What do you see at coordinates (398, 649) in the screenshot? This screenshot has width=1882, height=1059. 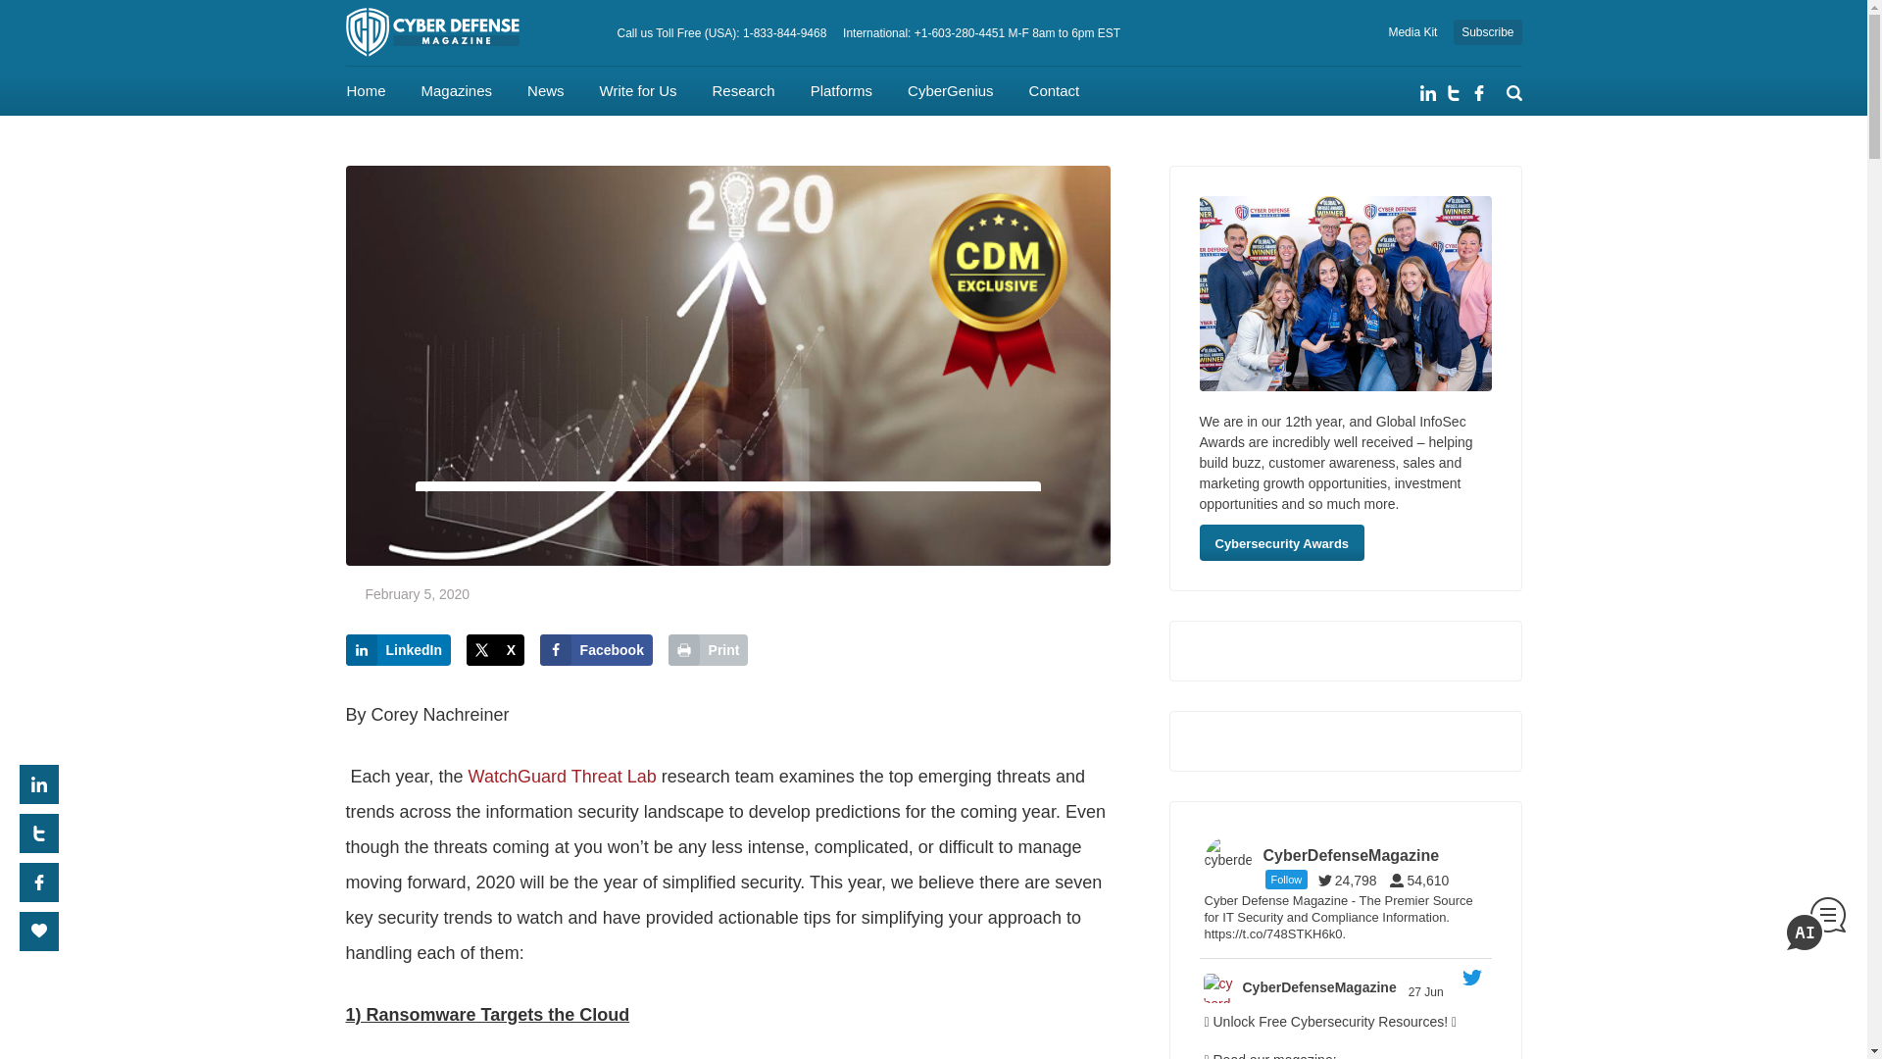 I see `Share on LinkedIn` at bounding box center [398, 649].